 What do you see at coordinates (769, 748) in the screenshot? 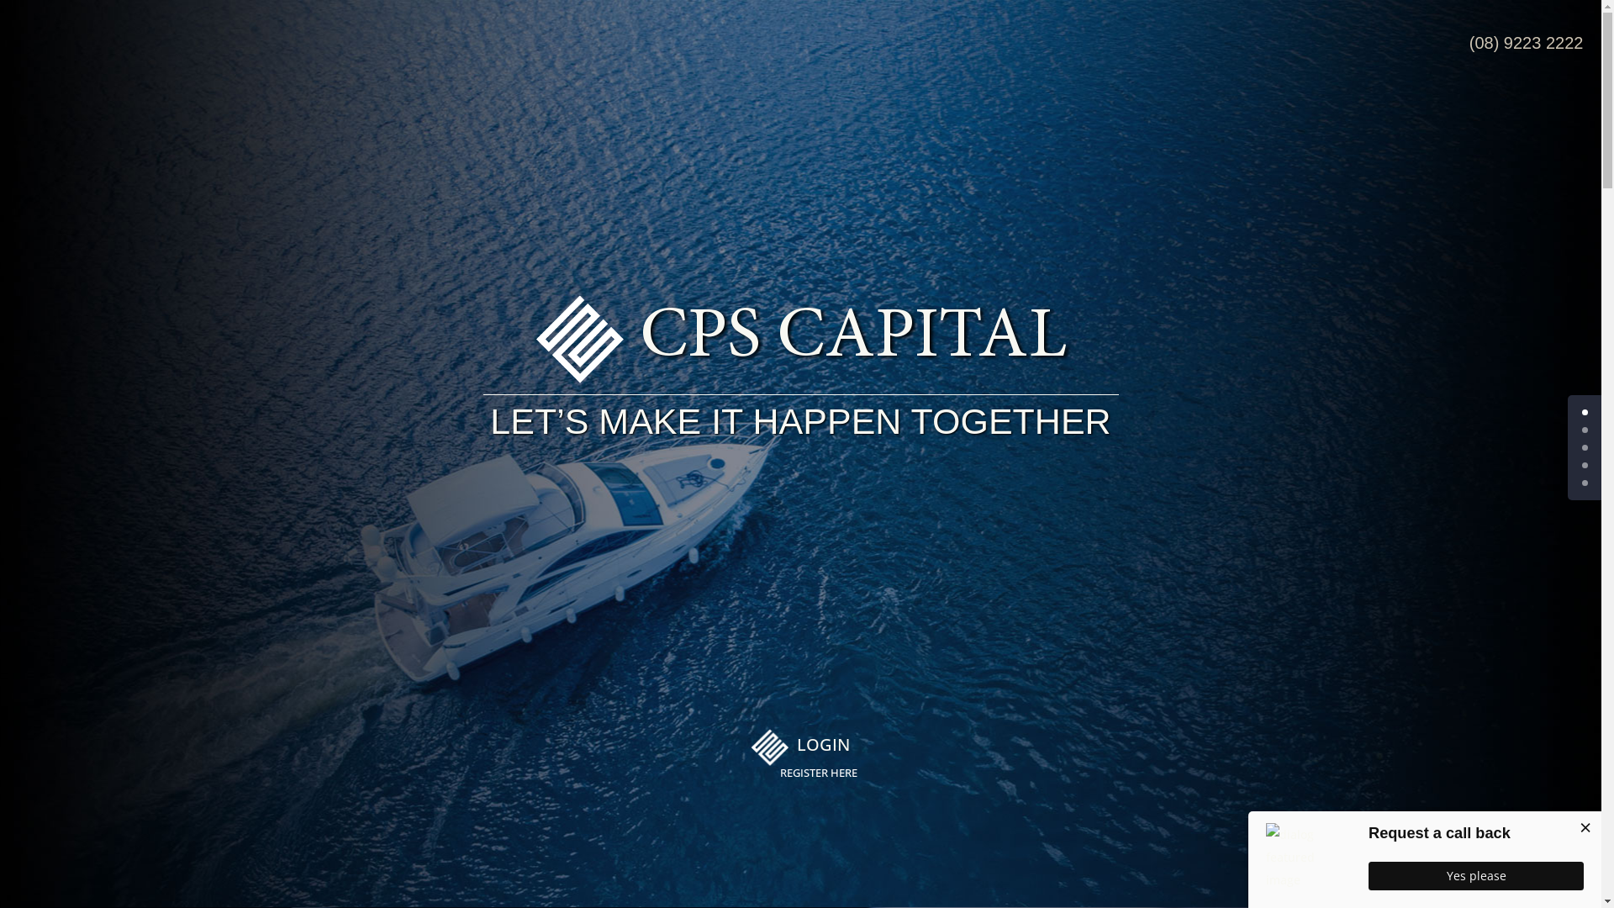
I see `CPS_Capital_Tile_Only_REV` at bounding box center [769, 748].